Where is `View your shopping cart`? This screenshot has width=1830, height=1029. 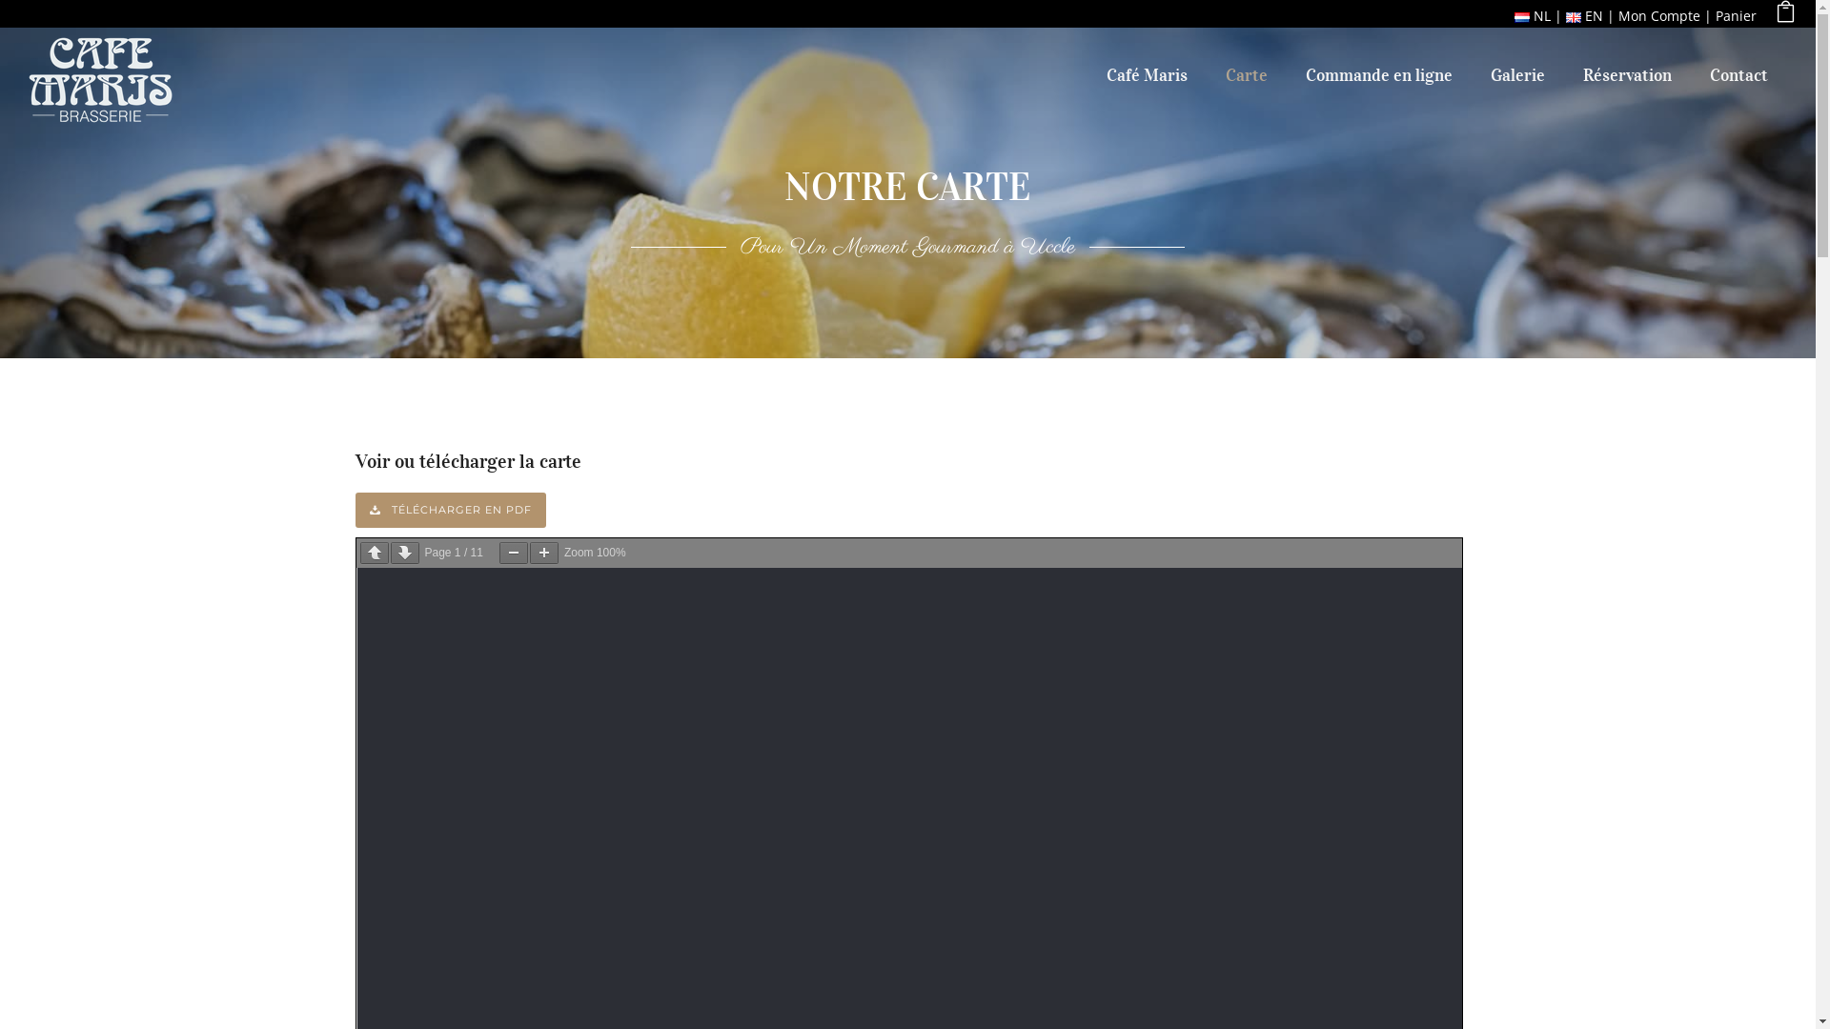 View your shopping cart is located at coordinates (1786, 15).